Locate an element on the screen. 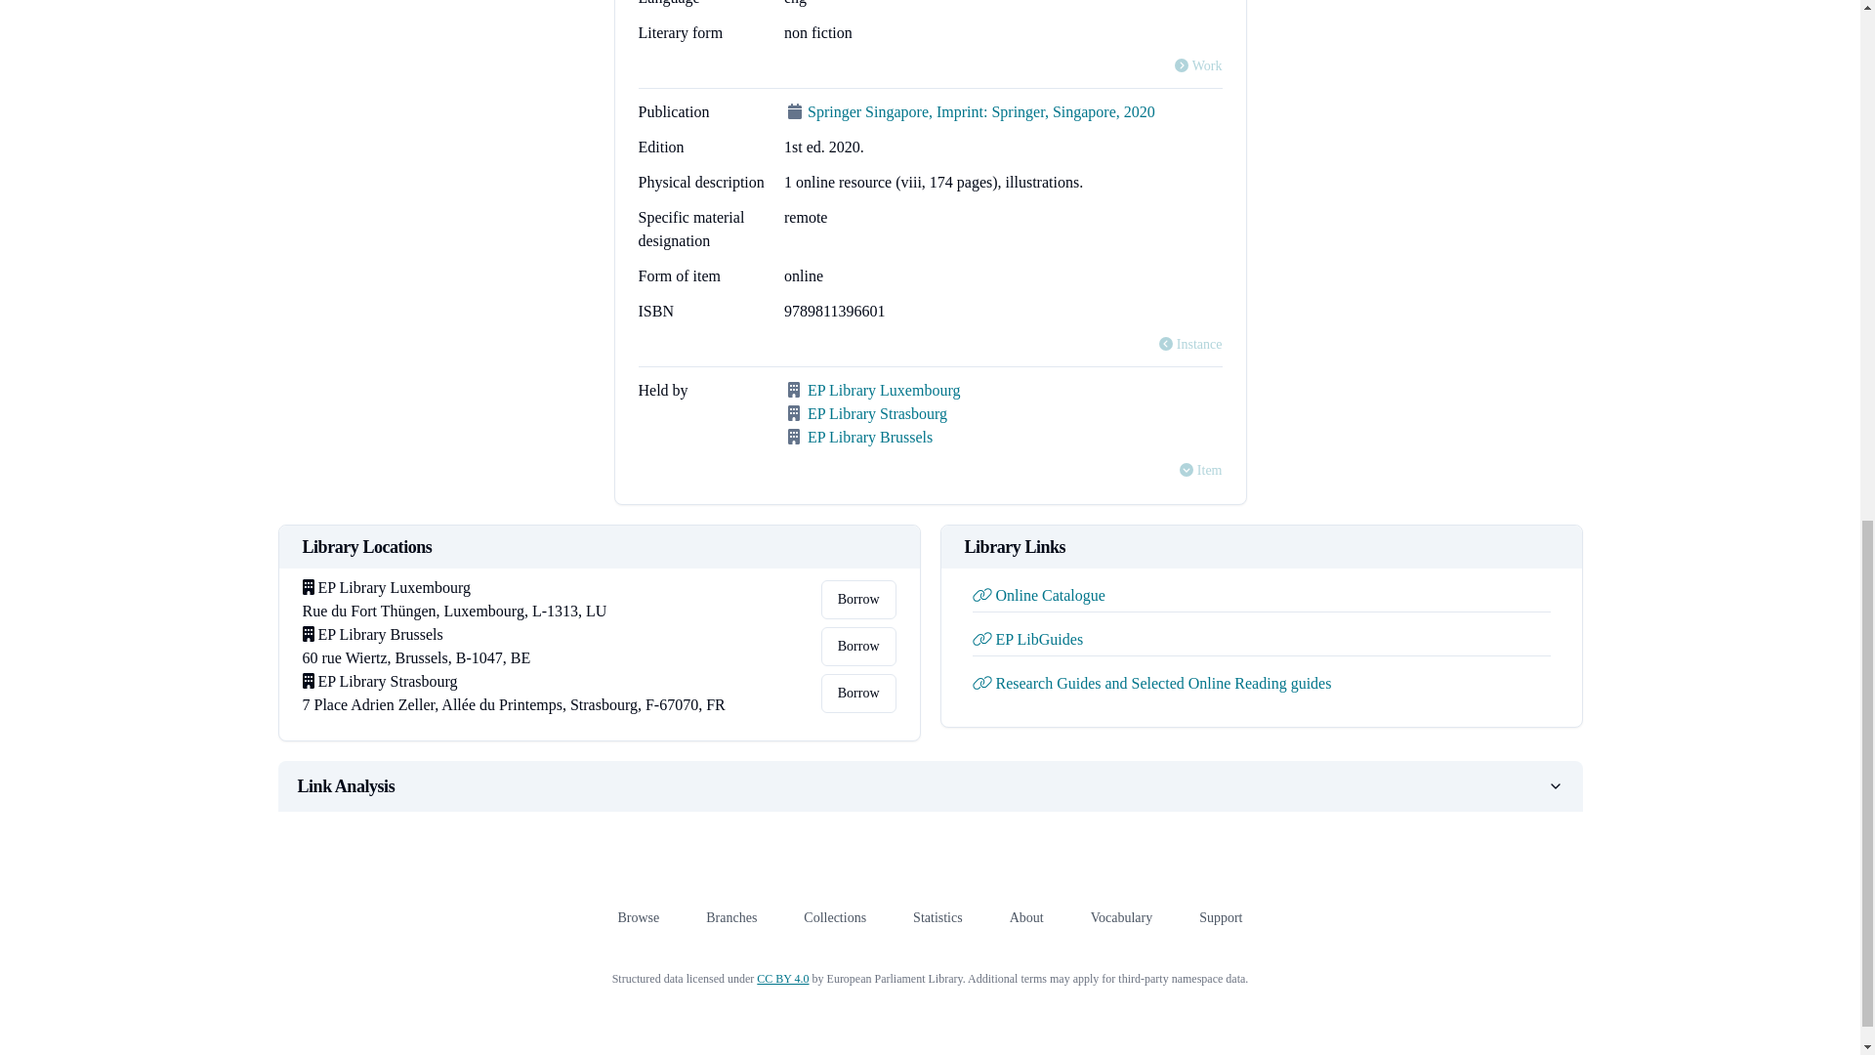 The image size is (1875, 1055). Work is located at coordinates (1198, 66).